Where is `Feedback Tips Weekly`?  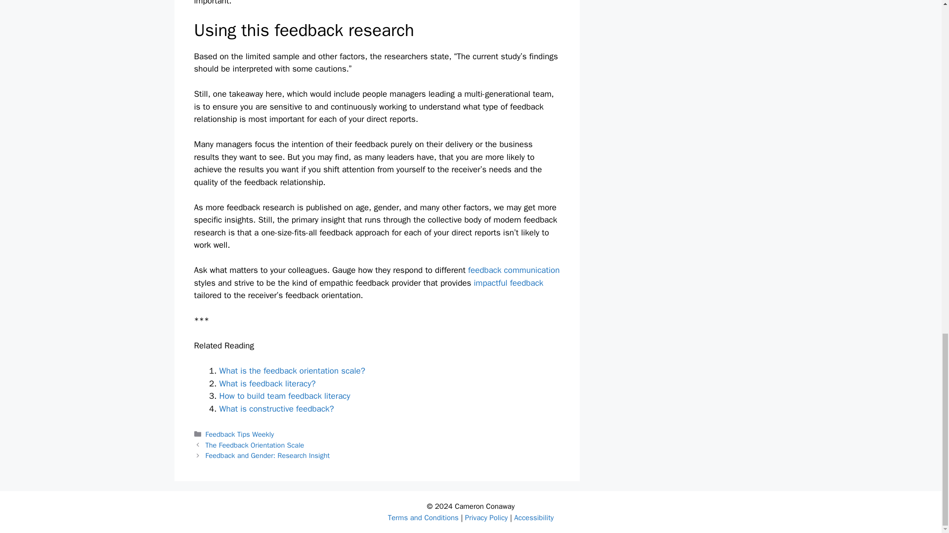 Feedback Tips Weekly is located at coordinates (240, 434).